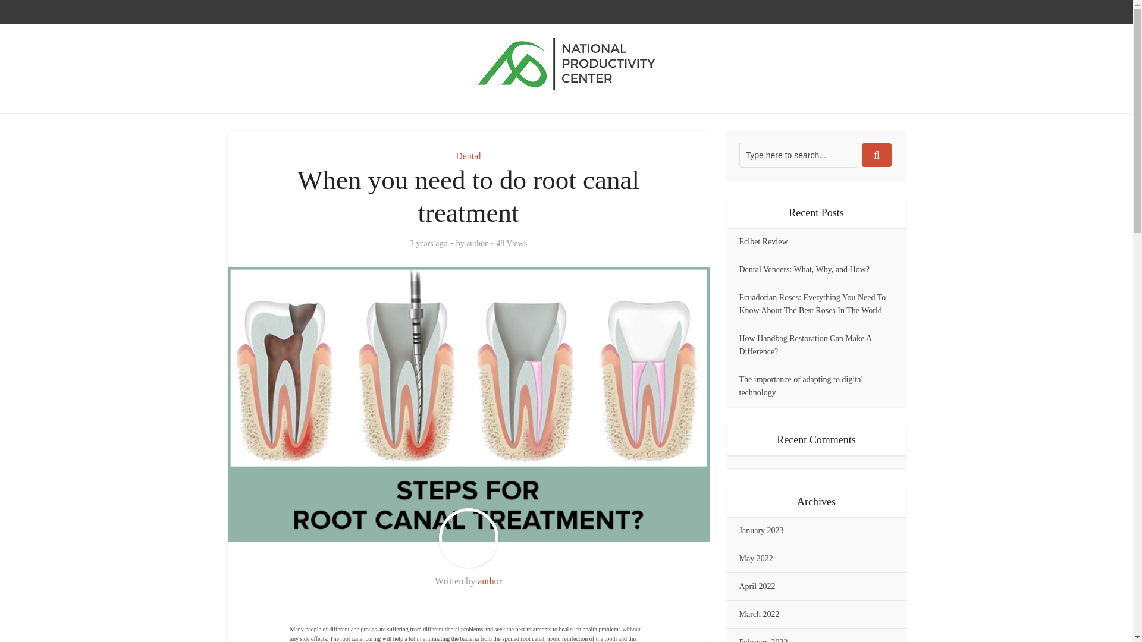 The height and width of the screenshot is (642, 1142). What do you see at coordinates (759, 615) in the screenshot?
I see `March 2022` at bounding box center [759, 615].